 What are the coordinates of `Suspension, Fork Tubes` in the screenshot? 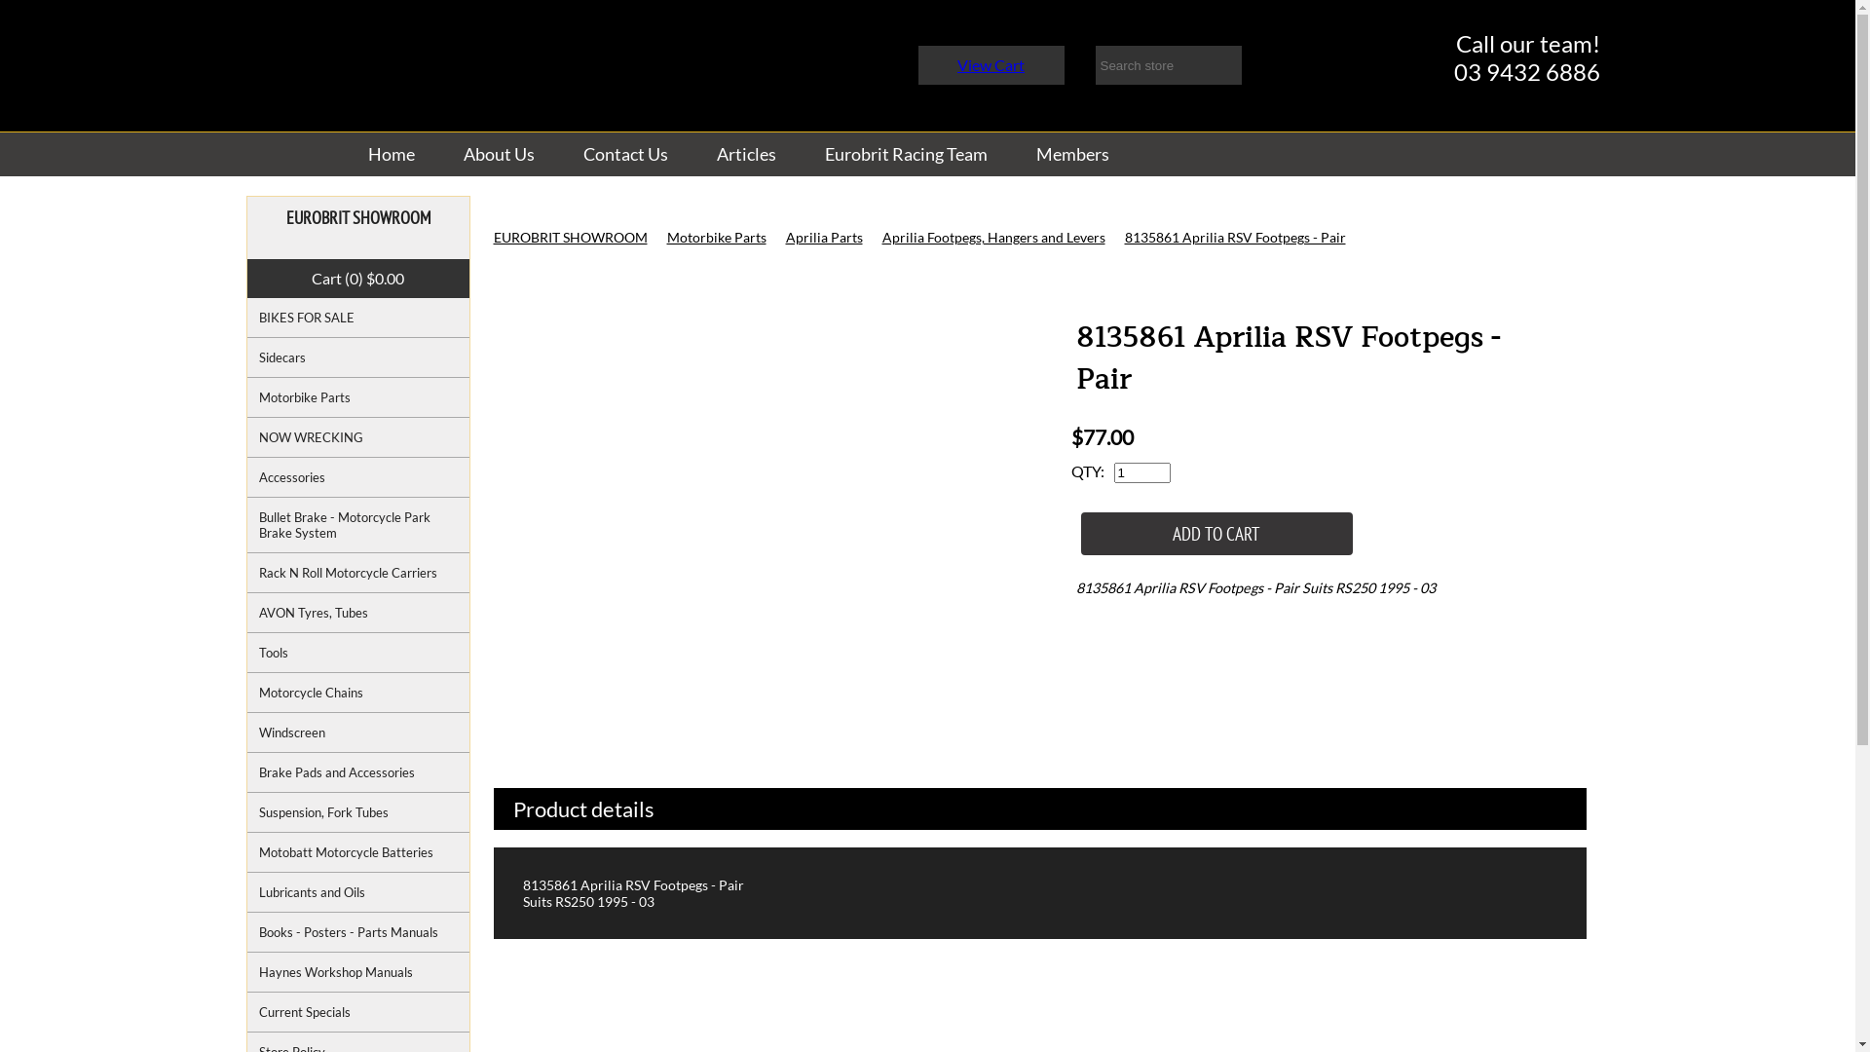 It's located at (358, 812).